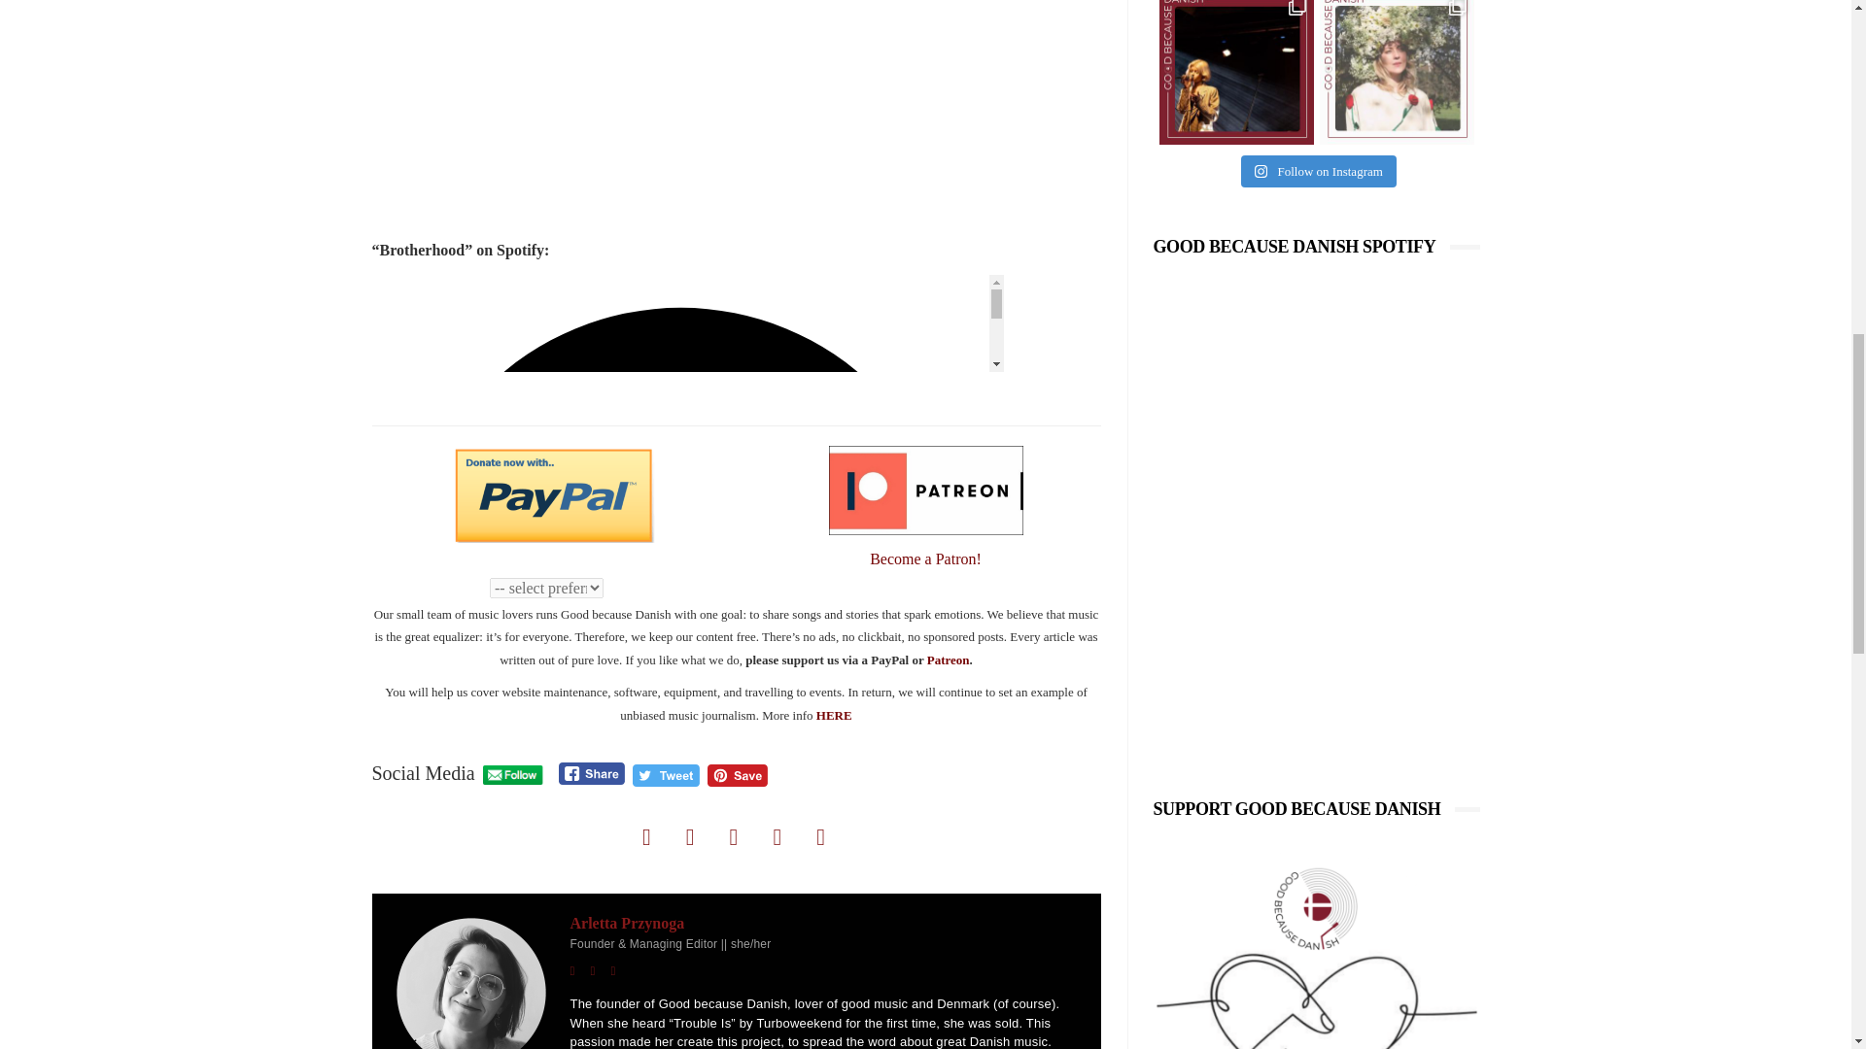  Describe the element at coordinates (591, 773) in the screenshot. I see `Facebook Share` at that location.